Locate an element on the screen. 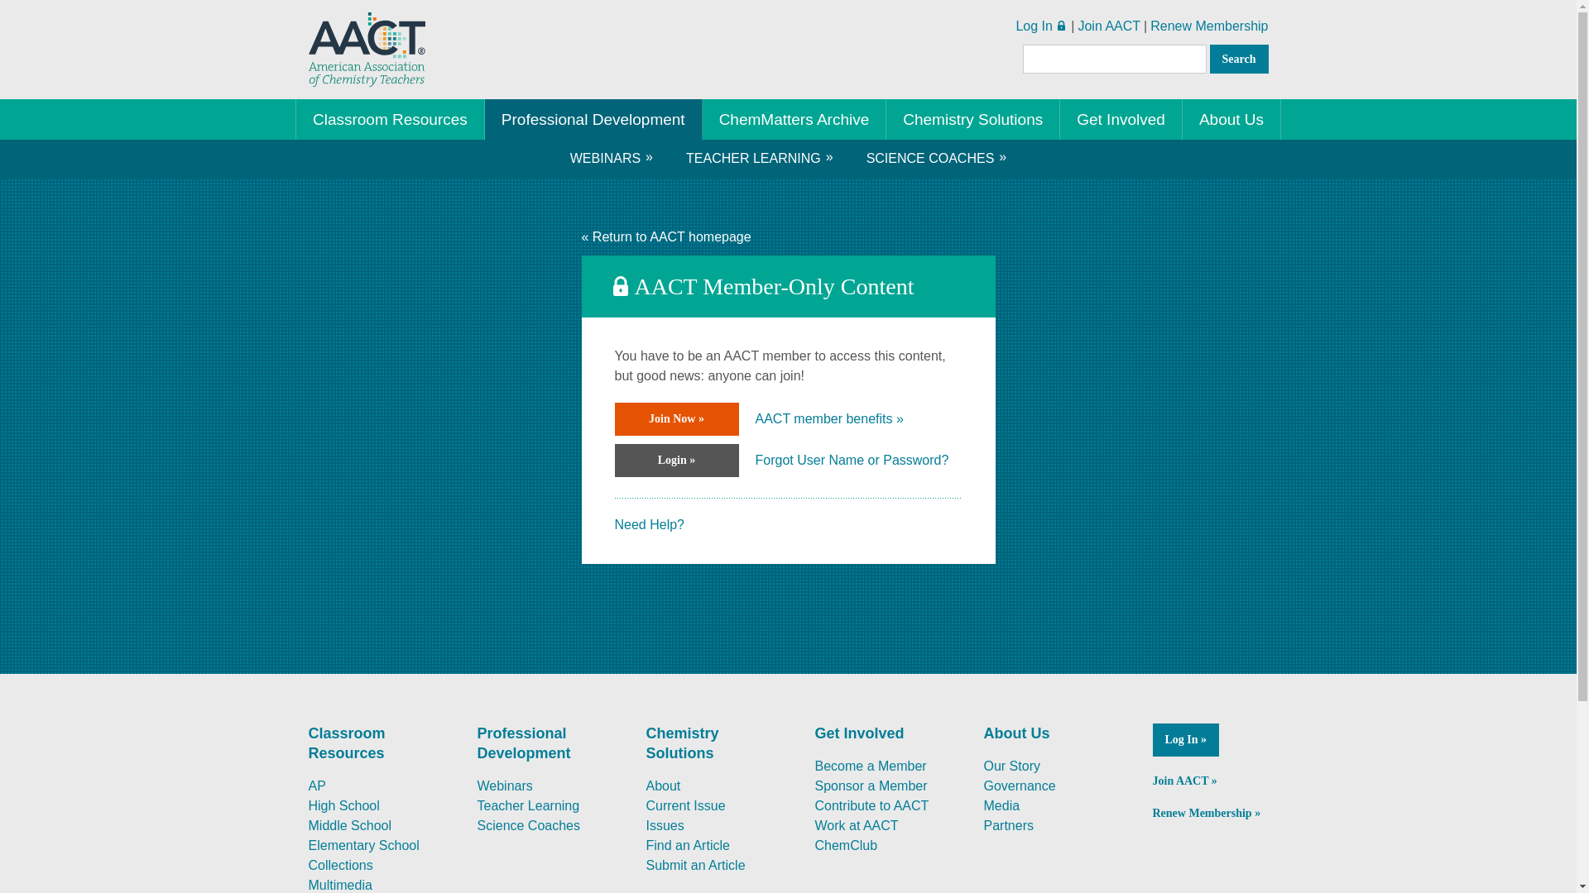  TEACHER LEARNING is located at coordinates (760, 158).